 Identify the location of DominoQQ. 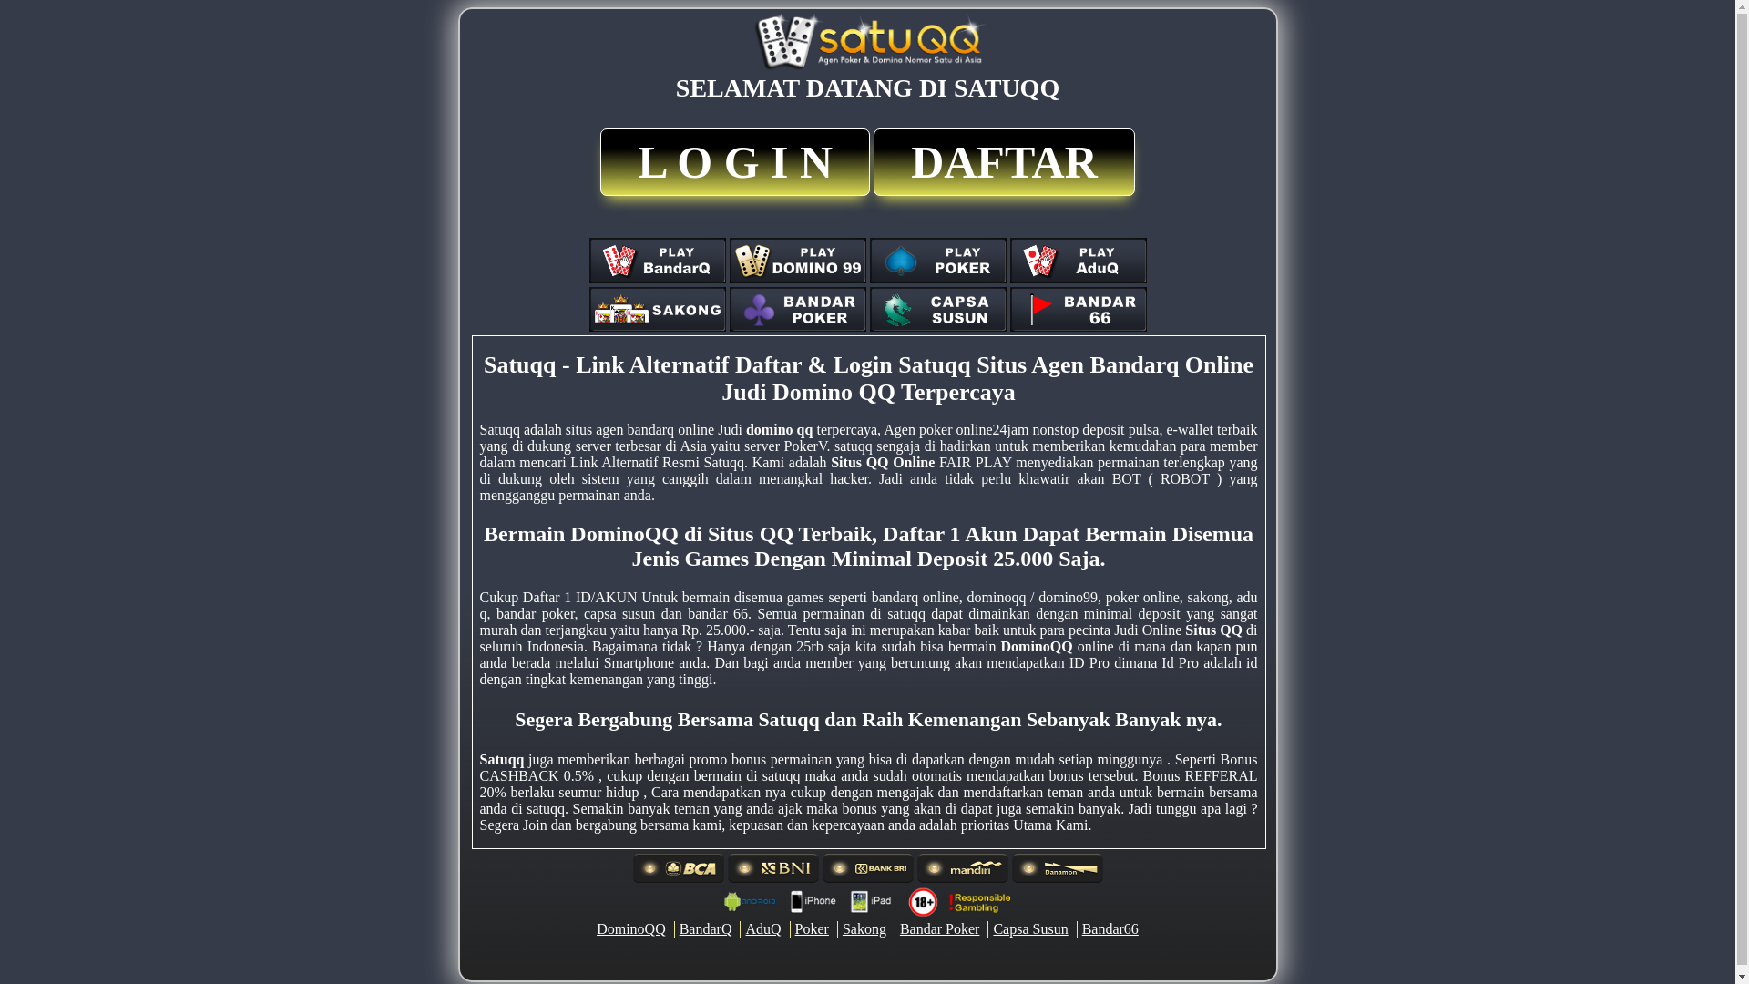
(1037, 647).